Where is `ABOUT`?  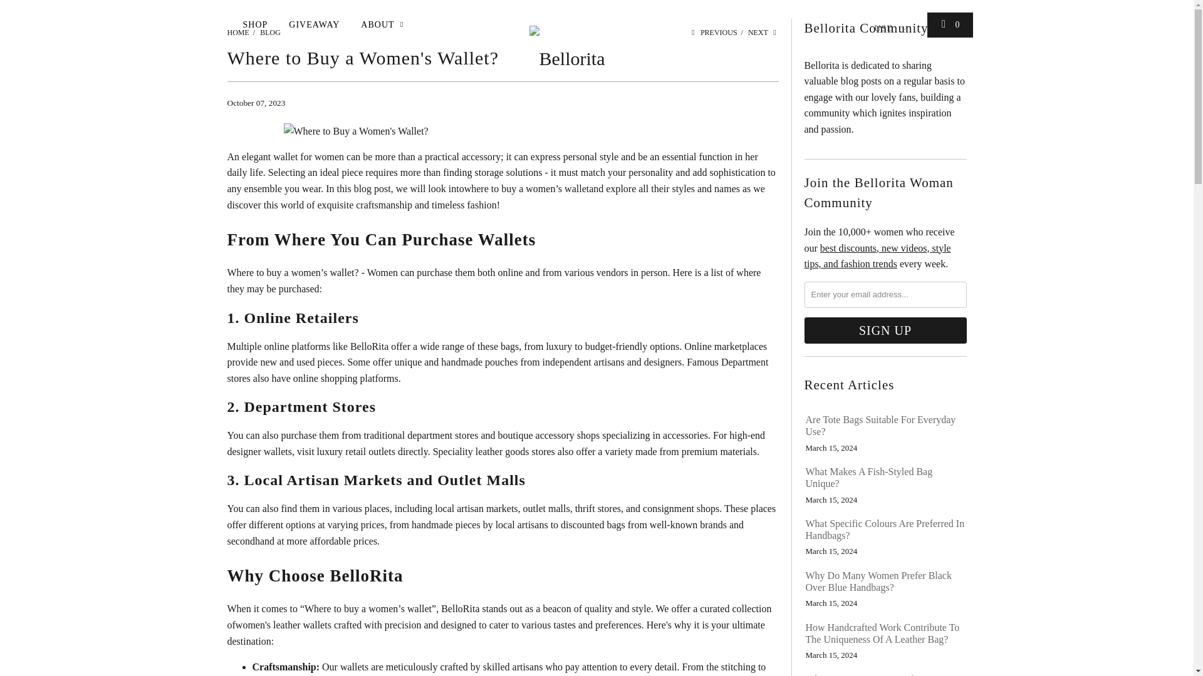
ABOUT is located at coordinates (384, 25).